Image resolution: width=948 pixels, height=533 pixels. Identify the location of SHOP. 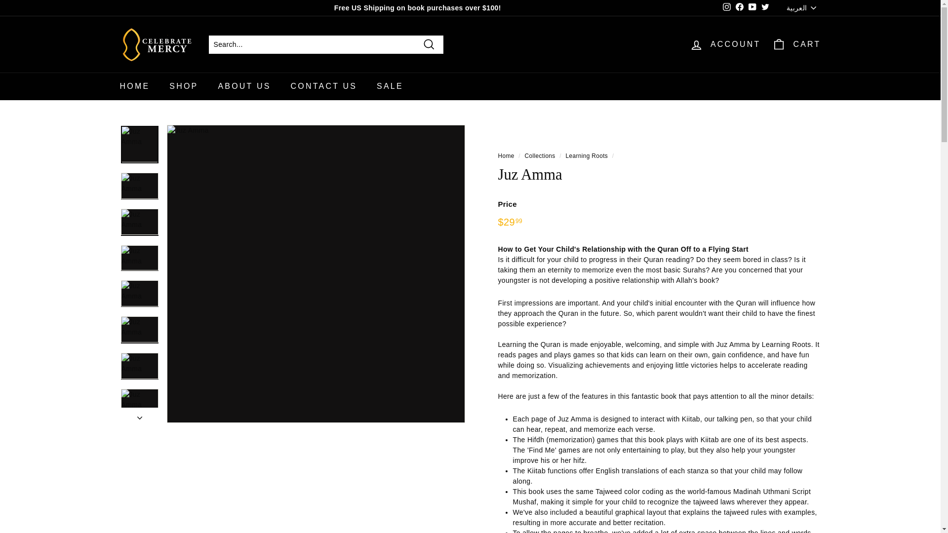
(183, 86).